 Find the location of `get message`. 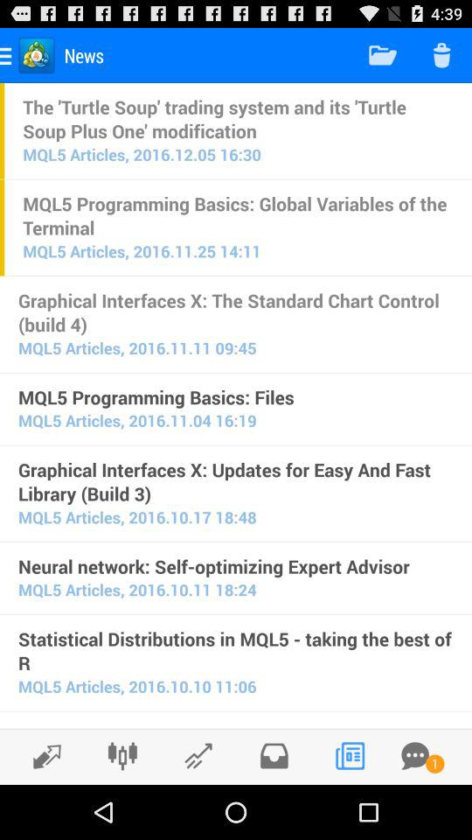

get message is located at coordinates (415, 756).